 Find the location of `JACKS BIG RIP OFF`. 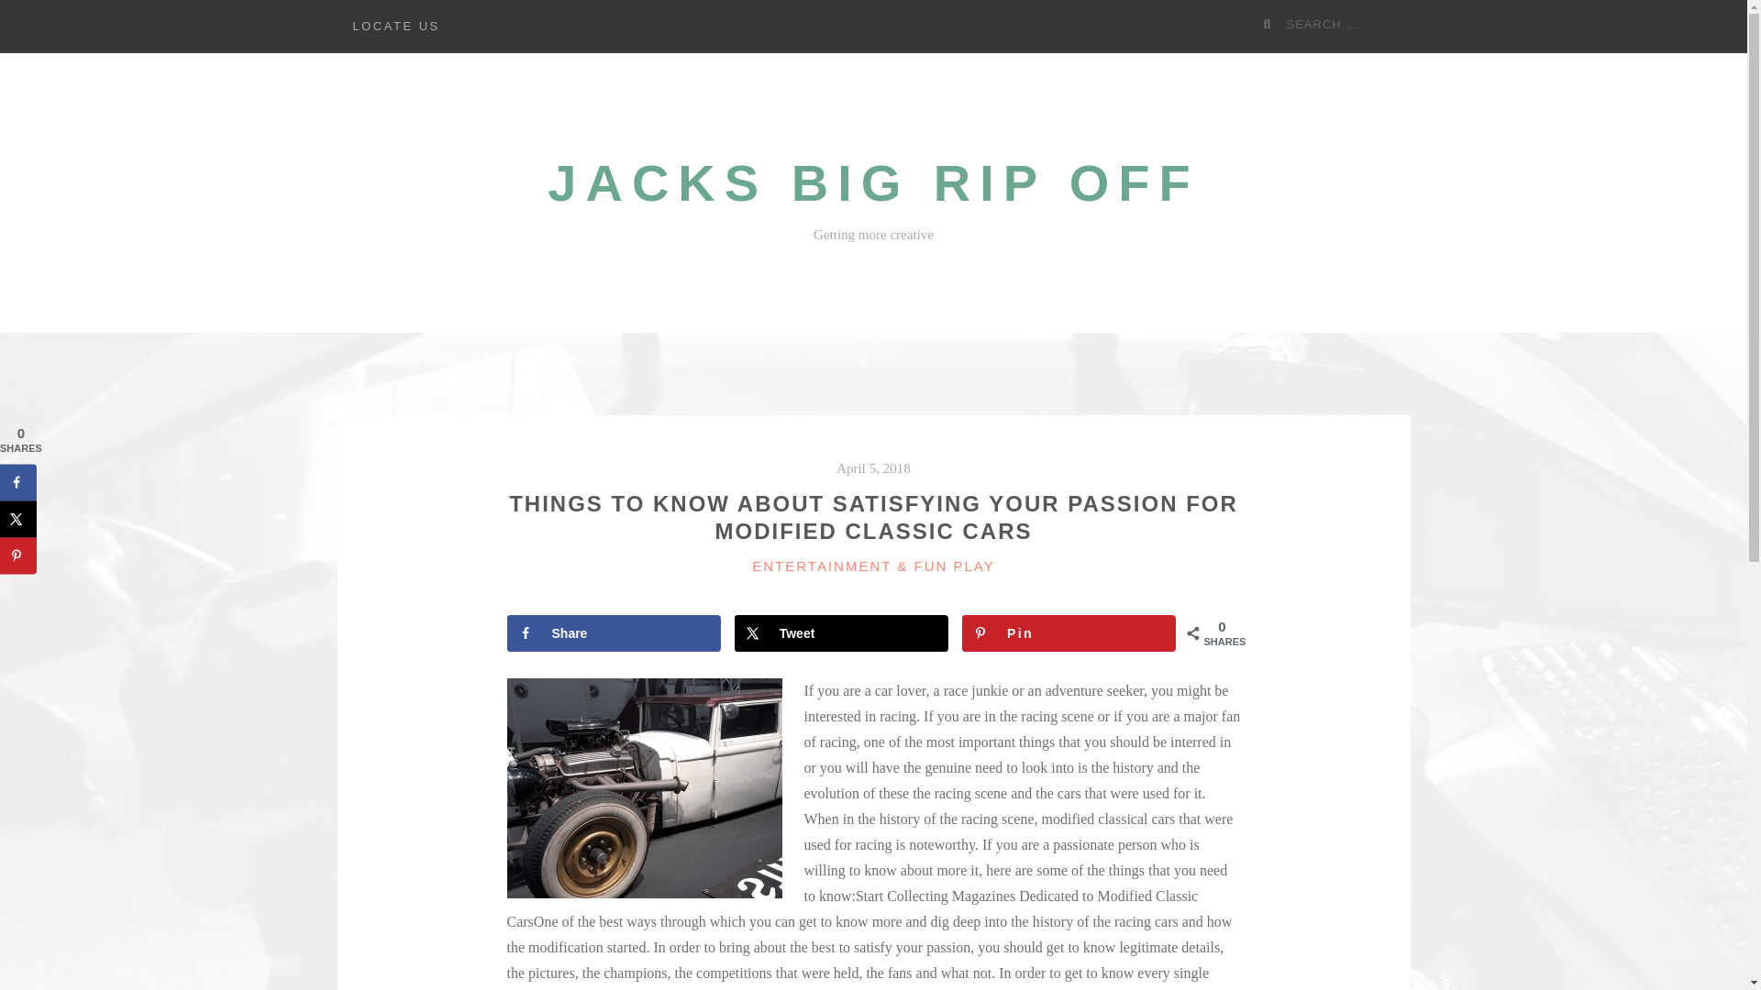

JACKS BIG RIP OFF is located at coordinates (873, 183).